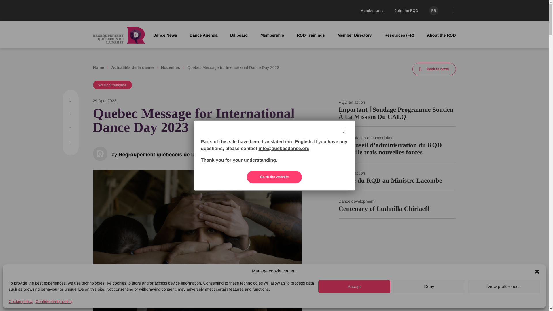 This screenshot has width=553, height=311. What do you see at coordinates (98, 67) in the screenshot?
I see `Home` at bounding box center [98, 67].